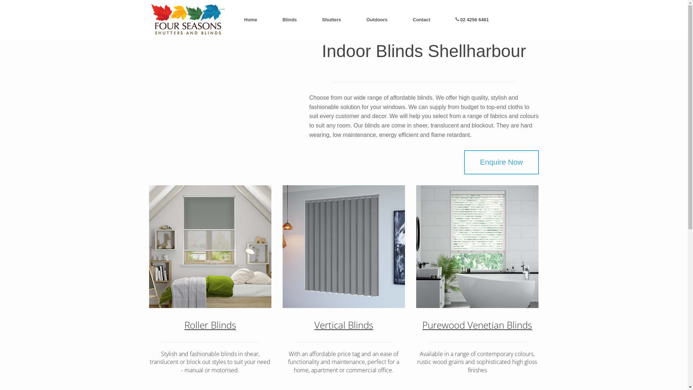 The height and width of the screenshot is (390, 693). What do you see at coordinates (187, 19) in the screenshot?
I see `Four Seasons Shutters and Blinds` at bounding box center [187, 19].